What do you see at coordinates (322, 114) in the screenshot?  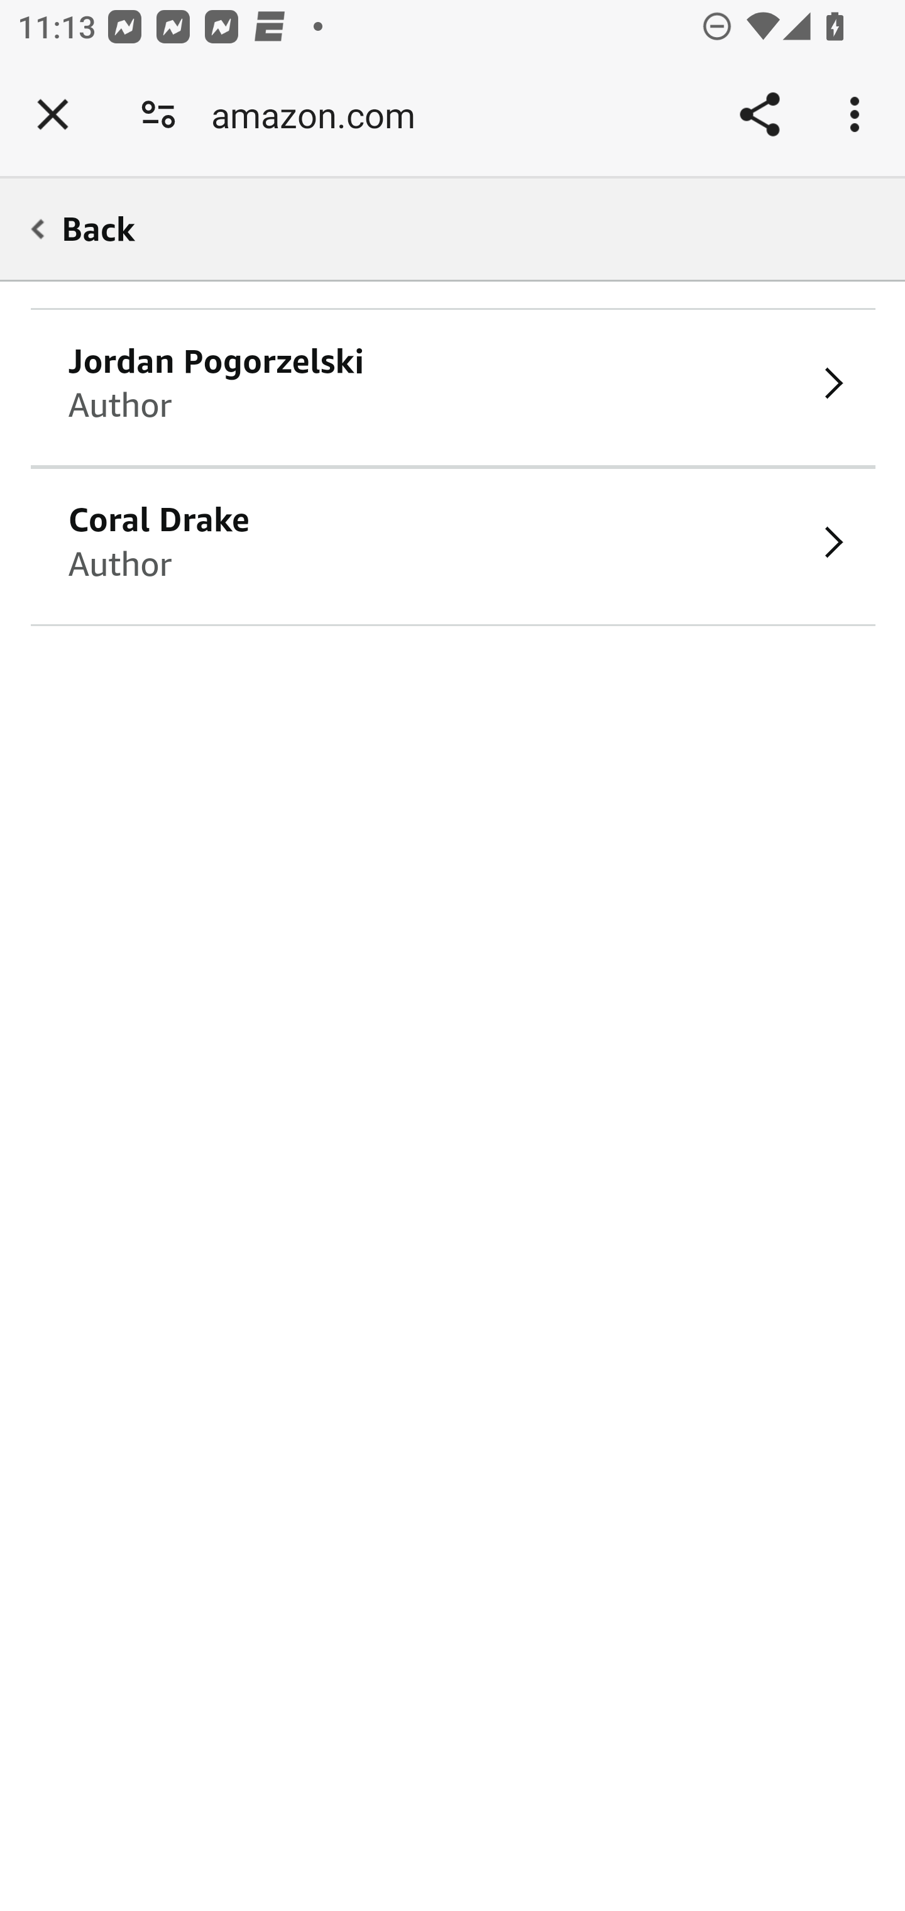 I see `amazon.com` at bounding box center [322, 114].